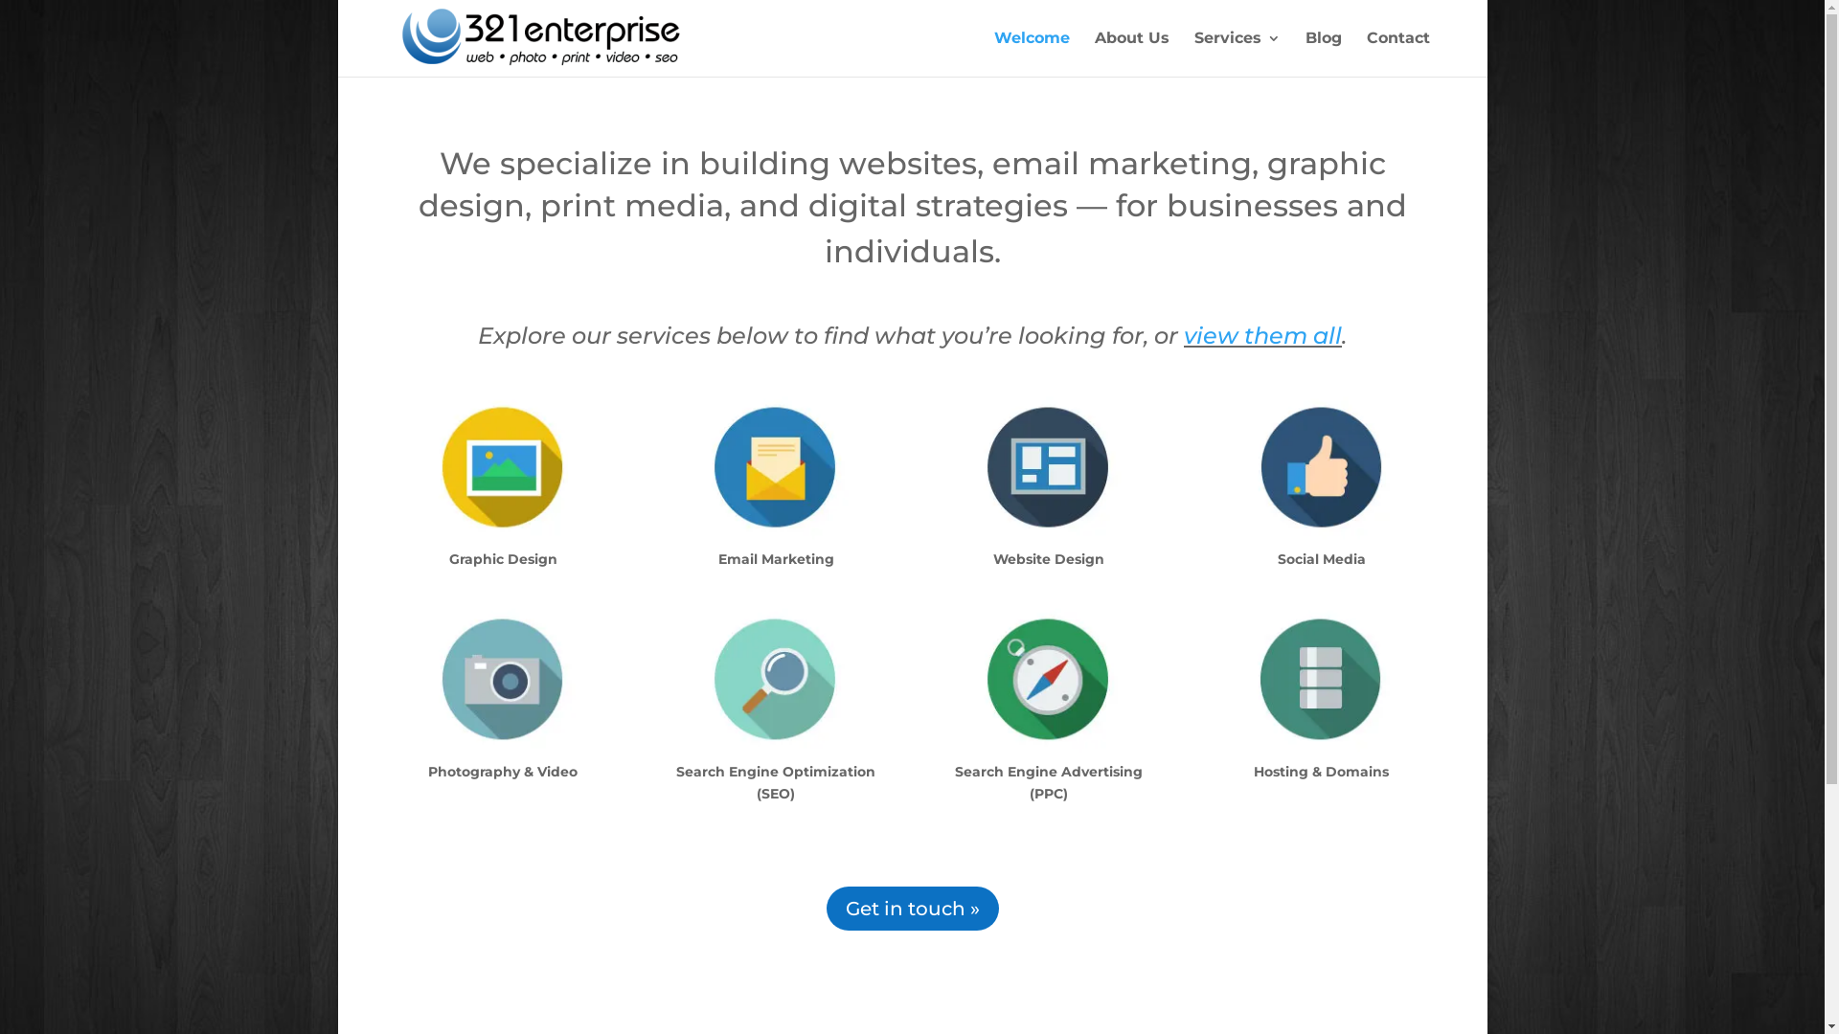 The height and width of the screenshot is (1034, 1839). What do you see at coordinates (1237, 54) in the screenshot?
I see `Services` at bounding box center [1237, 54].